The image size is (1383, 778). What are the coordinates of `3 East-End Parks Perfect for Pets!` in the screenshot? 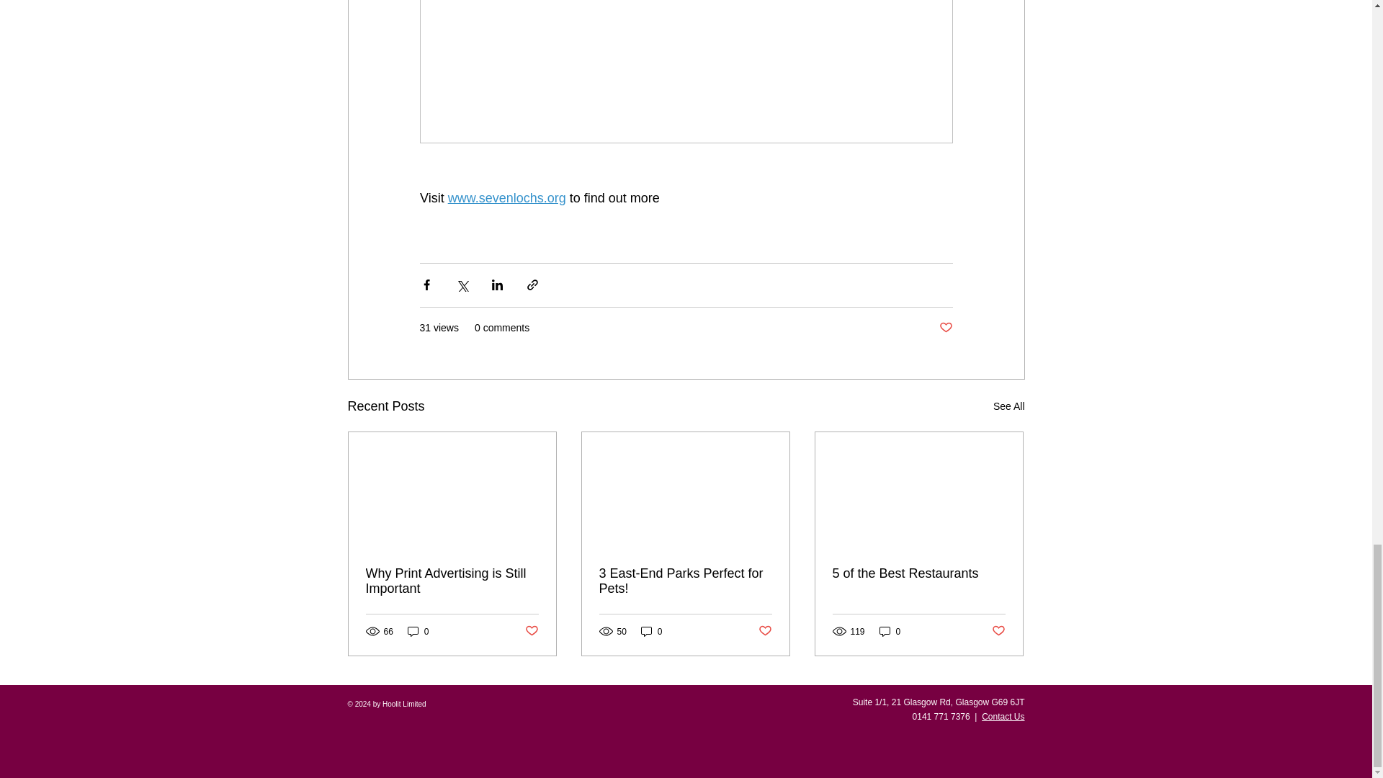 It's located at (685, 581).